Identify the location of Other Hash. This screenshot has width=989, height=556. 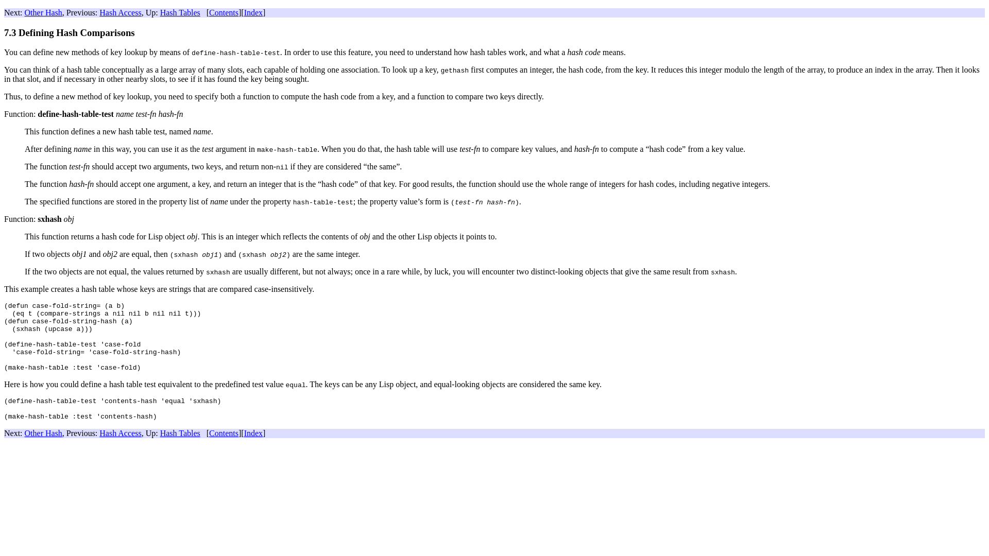
(43, 12).